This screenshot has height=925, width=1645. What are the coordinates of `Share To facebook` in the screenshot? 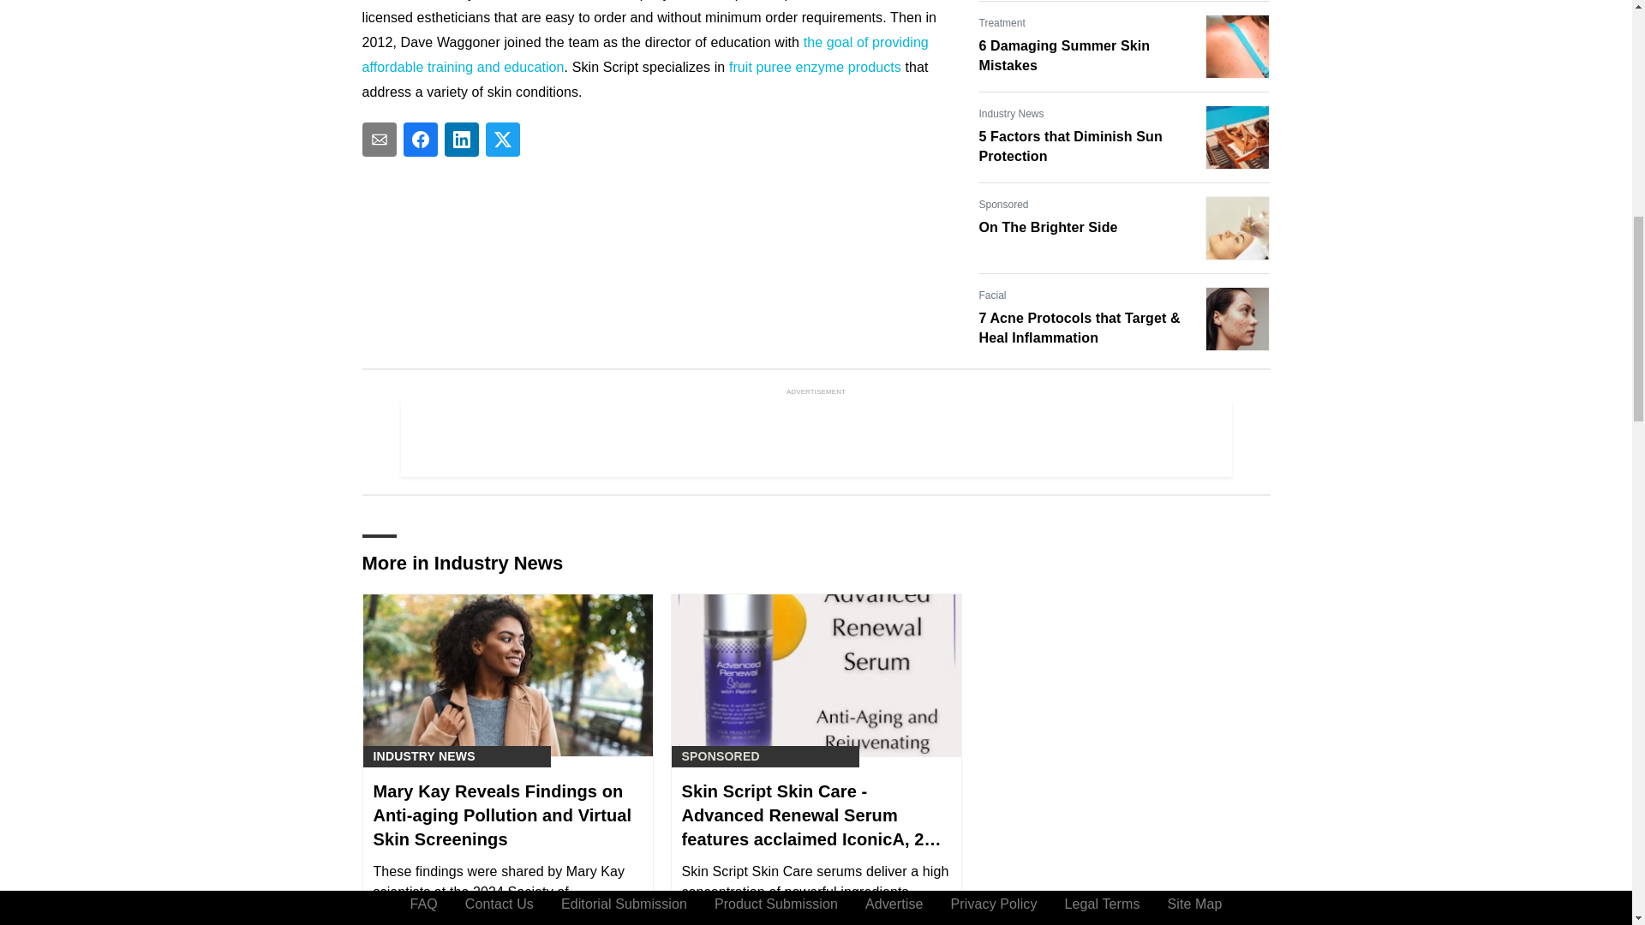 It's located at (420, 139).